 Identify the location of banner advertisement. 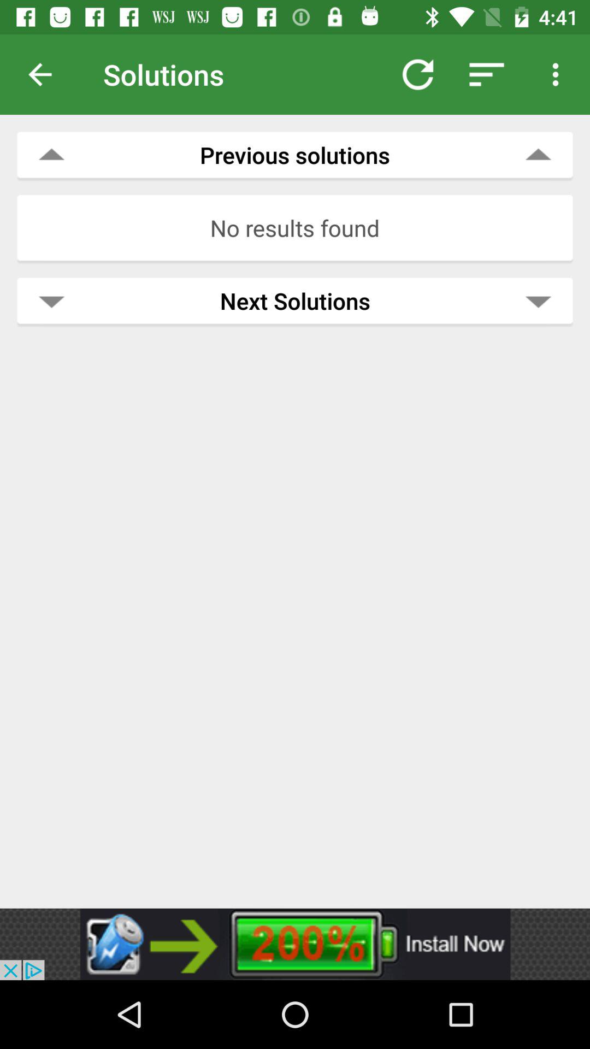
(295, 944).